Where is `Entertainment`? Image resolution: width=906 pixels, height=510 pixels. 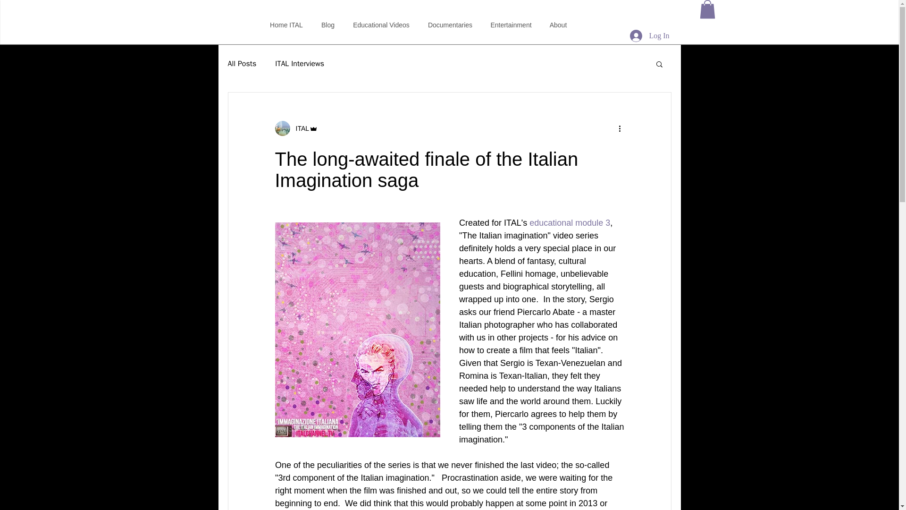
Entertainment is located at coordinates (511, 25).